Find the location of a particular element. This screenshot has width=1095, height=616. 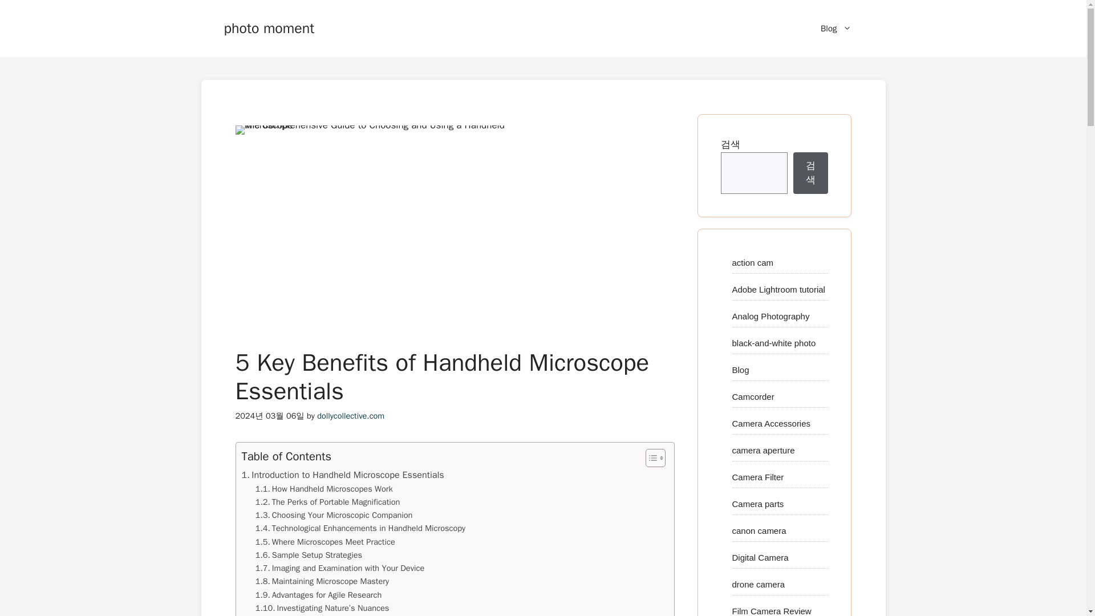

photo moment is located at coordinates (269, 27).